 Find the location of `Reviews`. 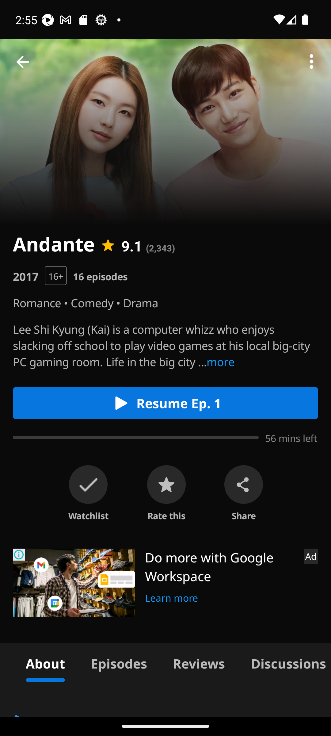

Reviews is located at coordinates (199, 662).